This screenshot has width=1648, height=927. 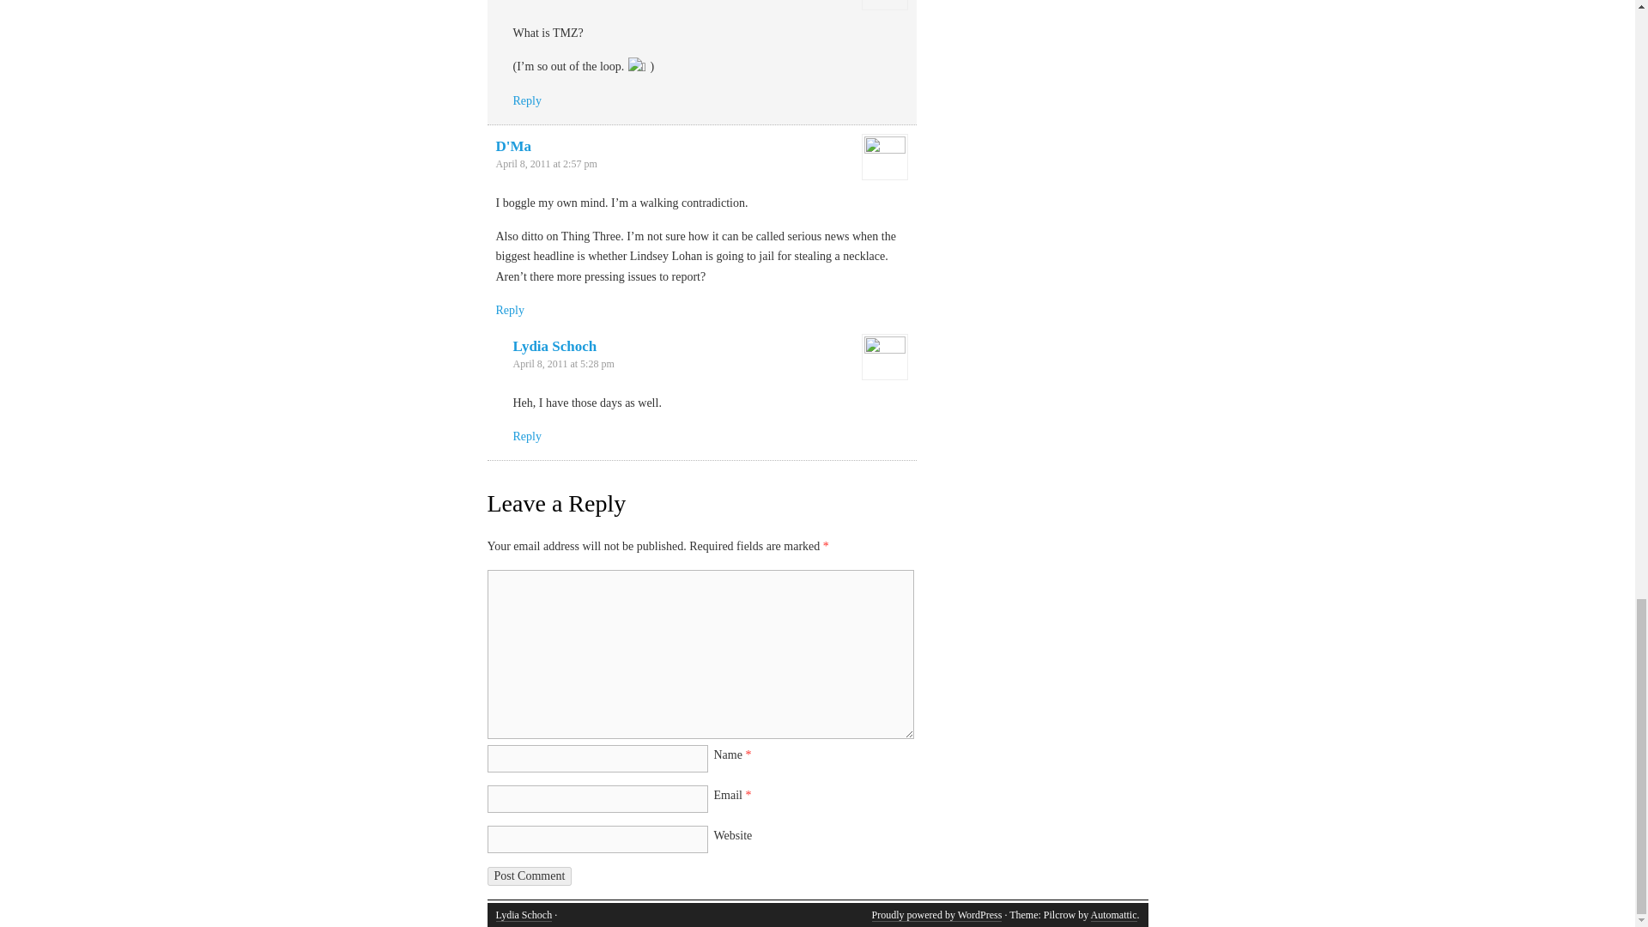 I want to click on A Semantic Personal Publishing Platform, so click(x=936, y=915).